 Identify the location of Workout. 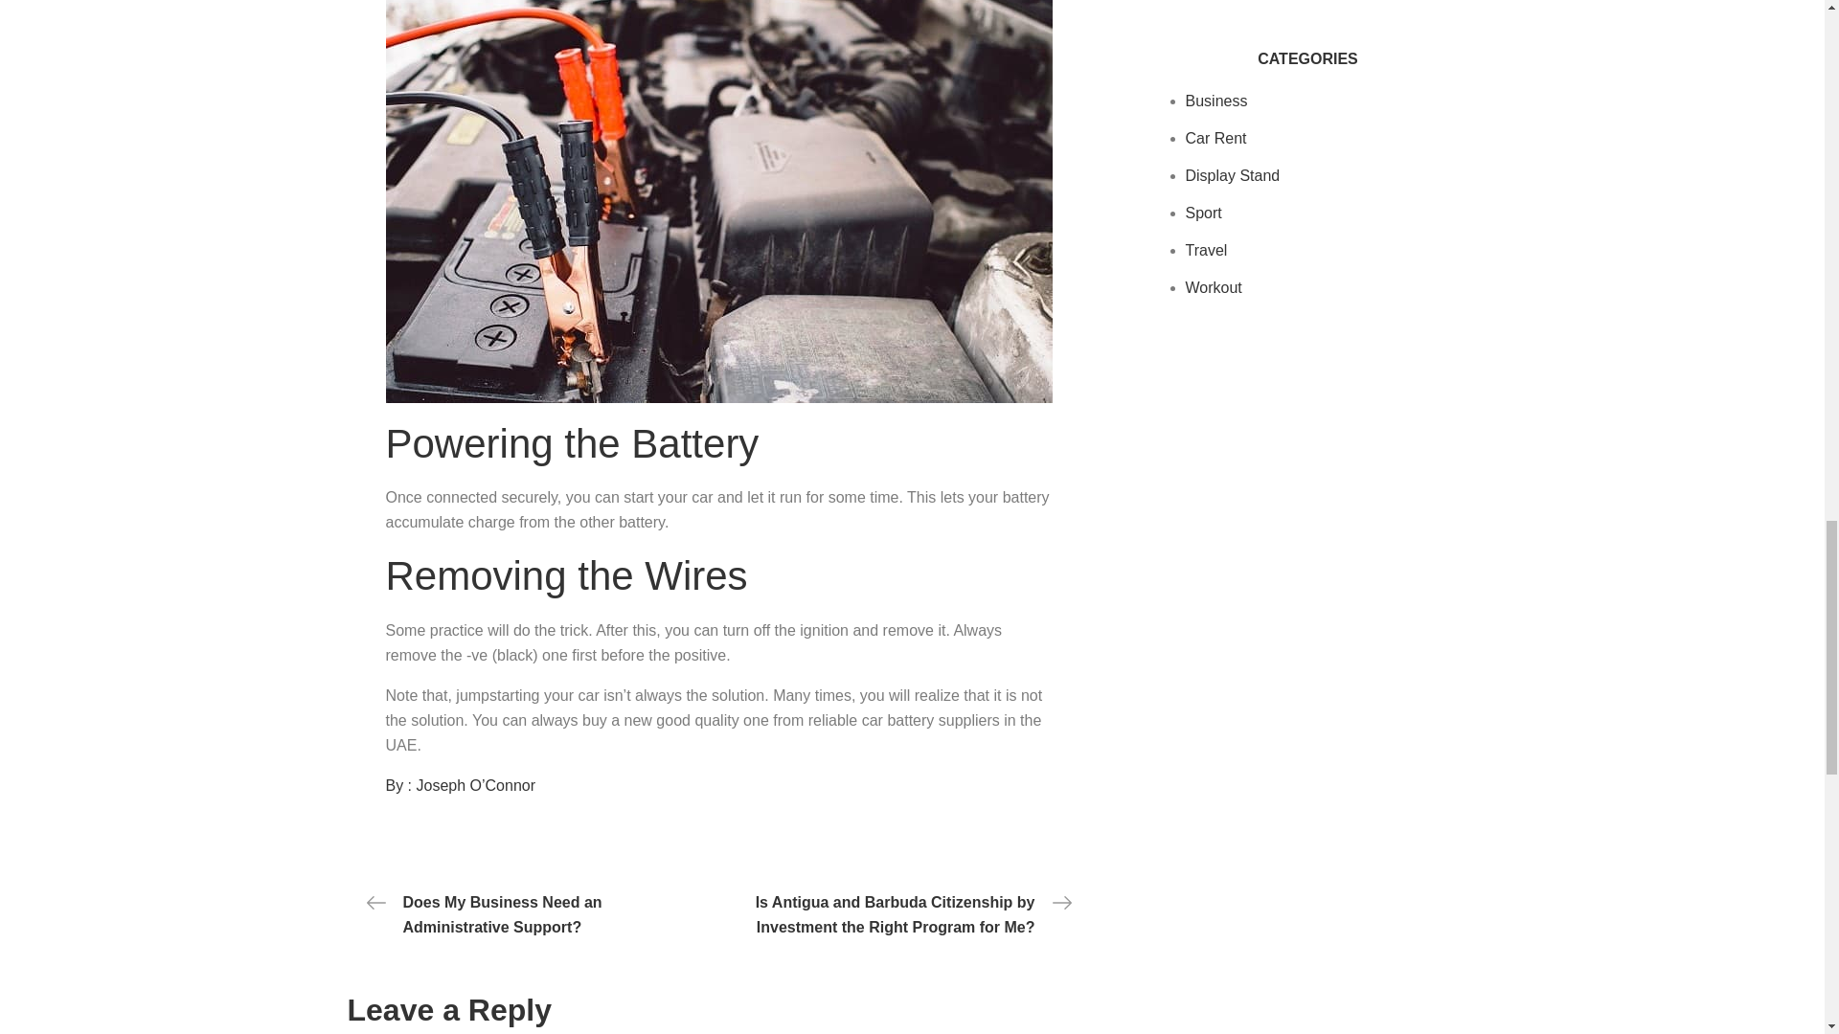
(1215, 287).